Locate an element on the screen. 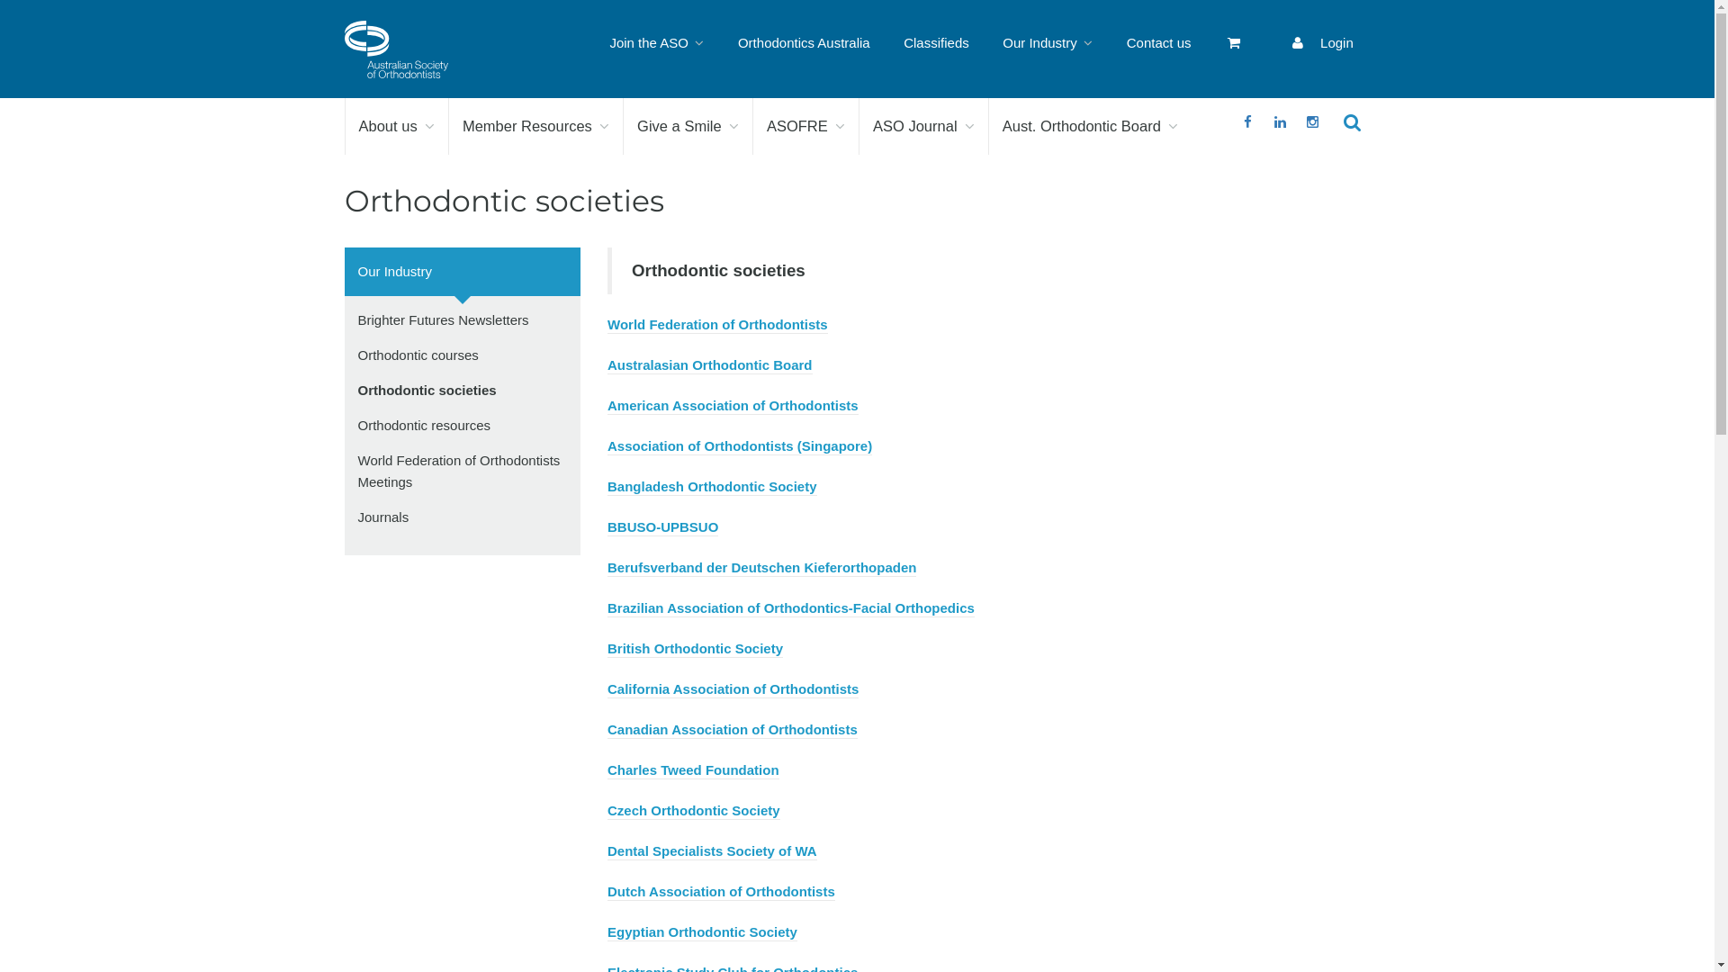  Brazilian Association of Orthodontics-Facial Orthopedics is located at coordinates (791, 608).